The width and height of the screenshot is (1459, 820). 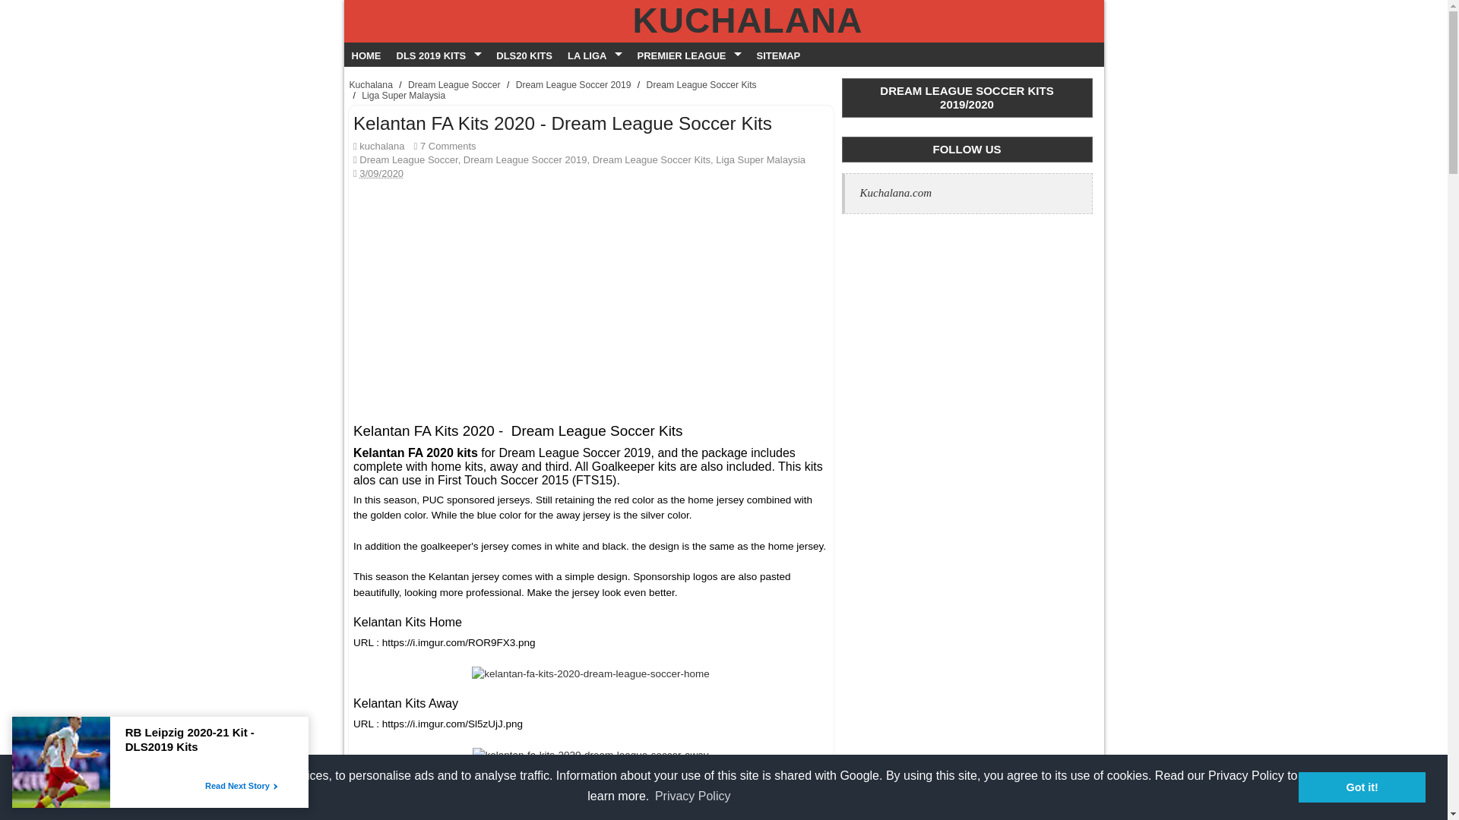 What do you see at coordinates (760, 159) in the screenshot?
I see `Liga Super Malaysia` at bounding box center [760, 159].